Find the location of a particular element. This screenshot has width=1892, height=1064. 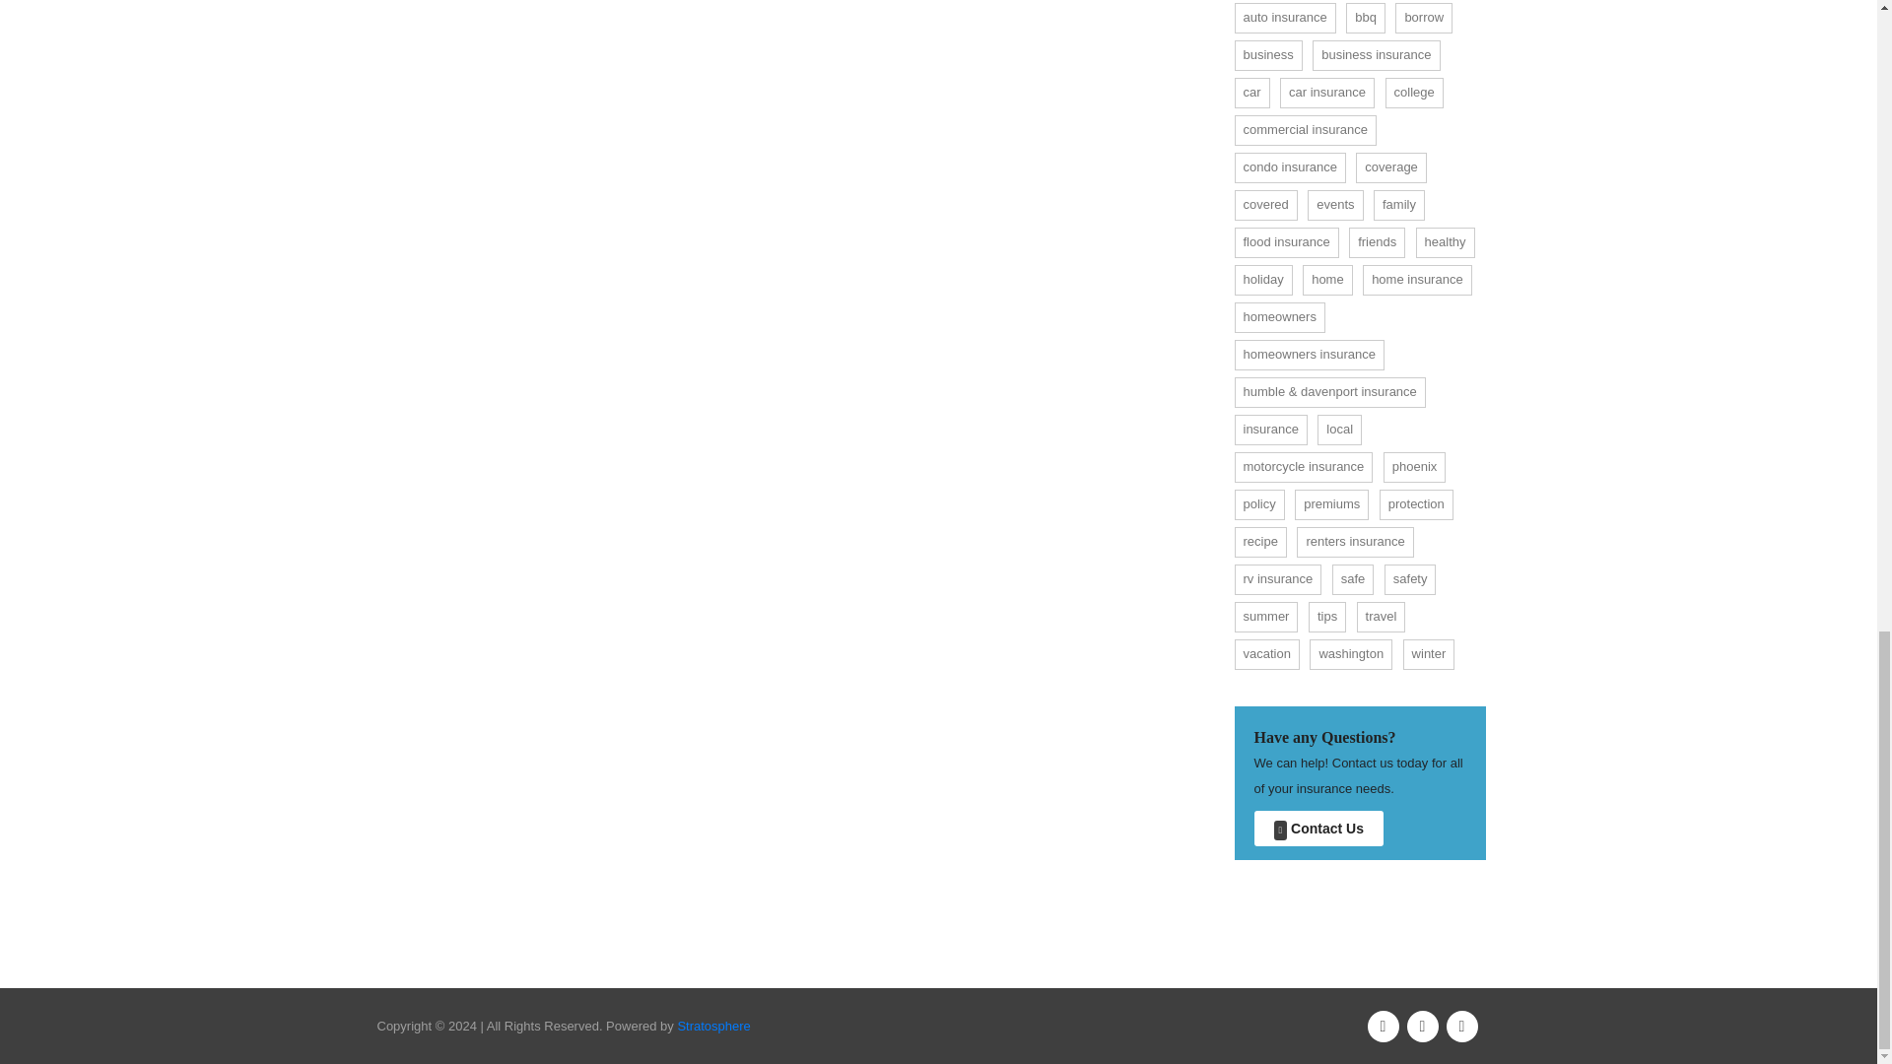

coverage is located at coordinates (1391, 167).